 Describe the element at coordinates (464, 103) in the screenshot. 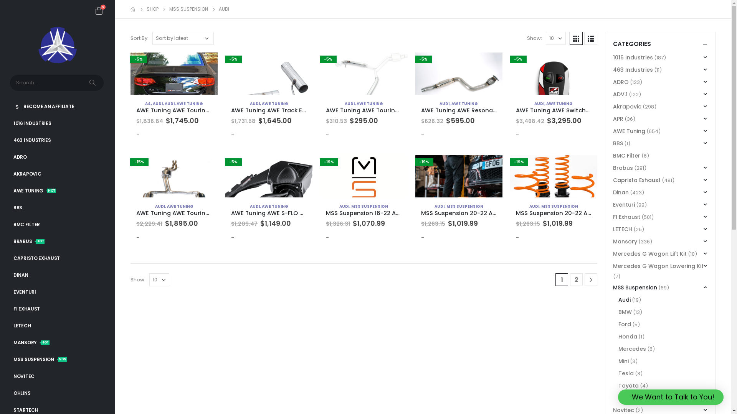

I see `AWE TUNING` at that location.